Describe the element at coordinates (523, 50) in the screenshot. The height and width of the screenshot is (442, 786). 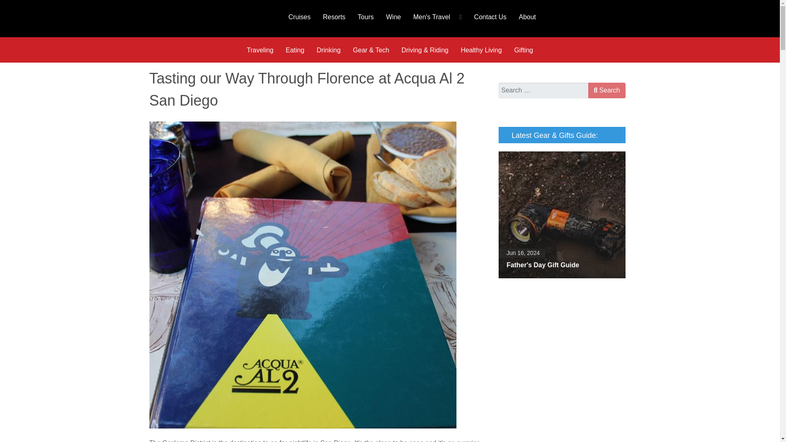
I see `Gifting` at that location.